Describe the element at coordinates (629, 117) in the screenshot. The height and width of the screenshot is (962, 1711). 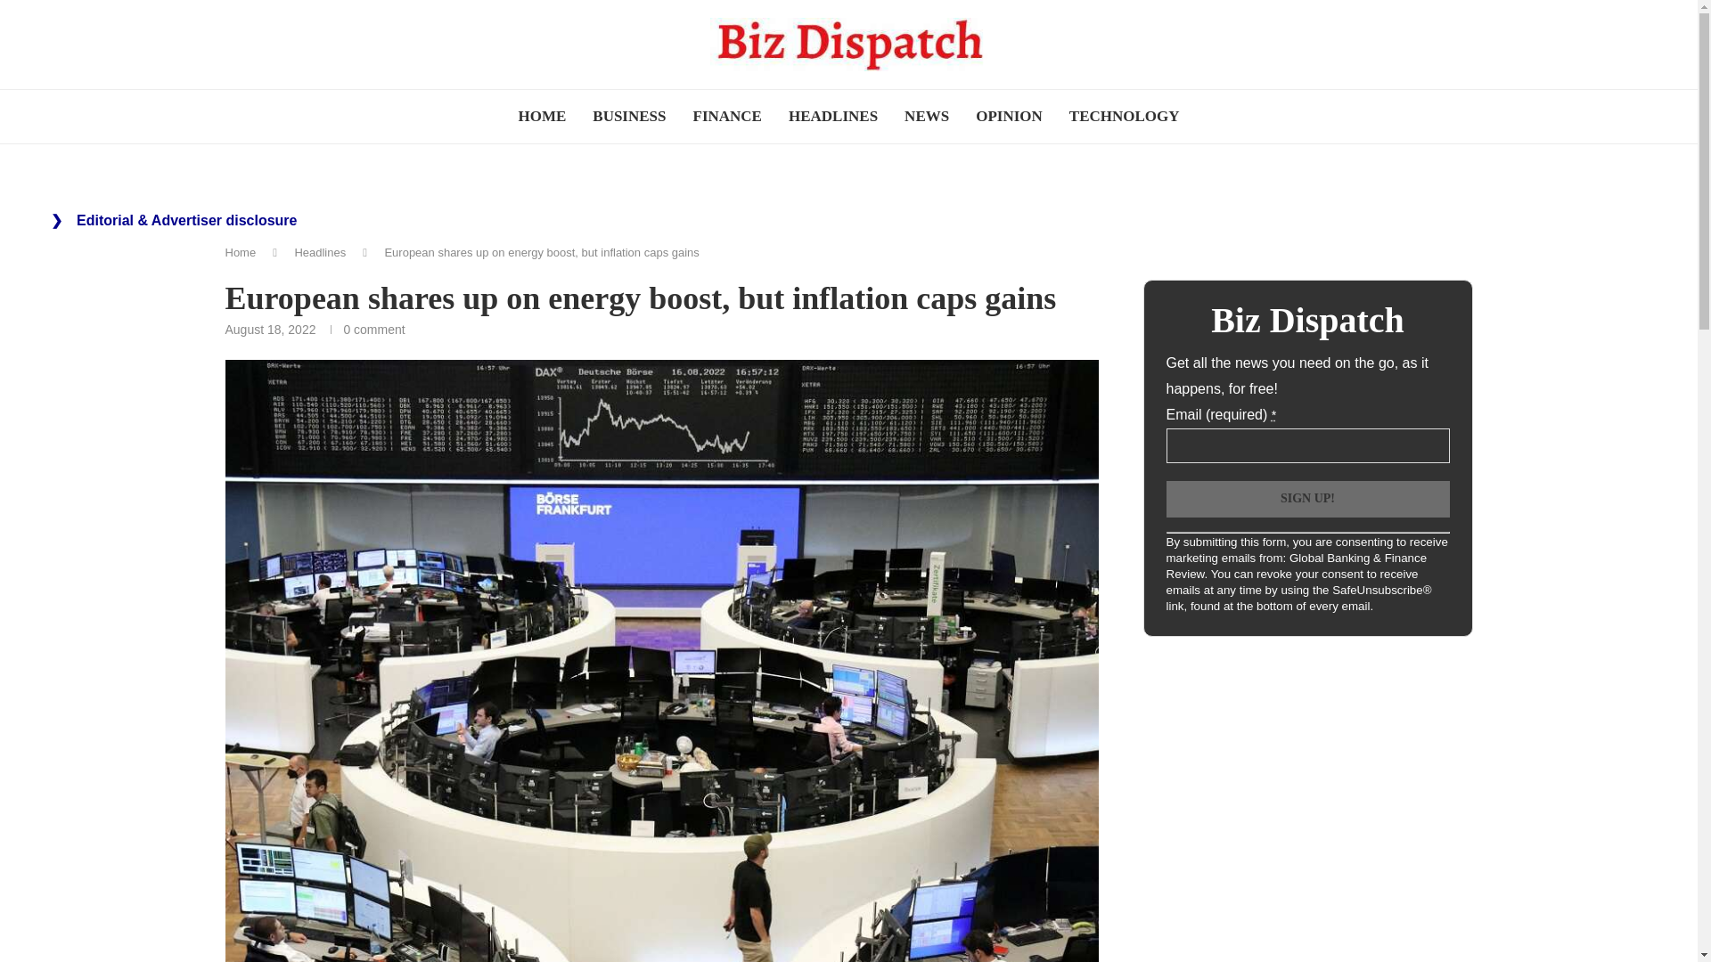
I see `BUSINESS` at that location.